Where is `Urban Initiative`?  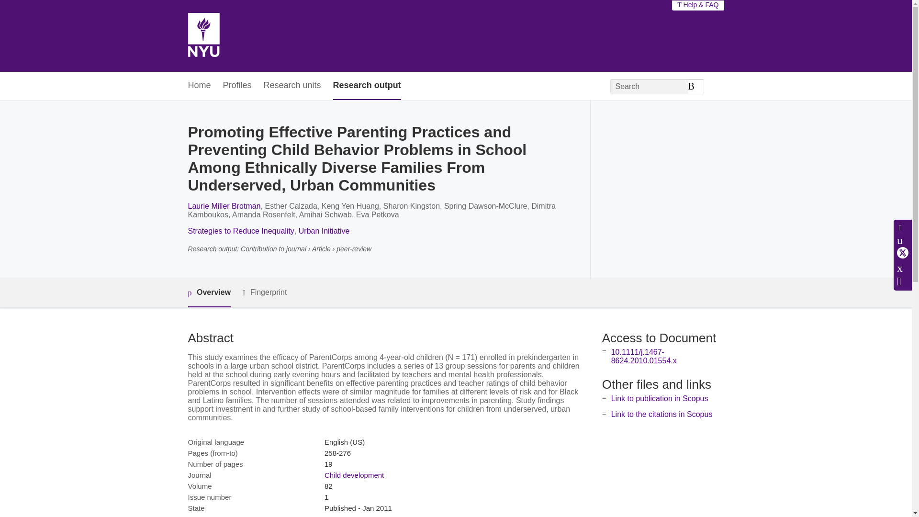
Urban Initiative is located at coordinates (325, 231).